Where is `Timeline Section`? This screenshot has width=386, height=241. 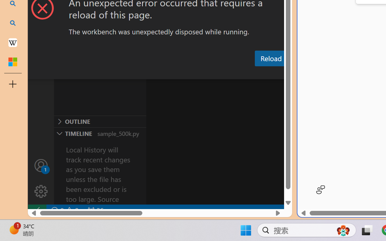
Timeline Section is located at coordinates (100, 133).